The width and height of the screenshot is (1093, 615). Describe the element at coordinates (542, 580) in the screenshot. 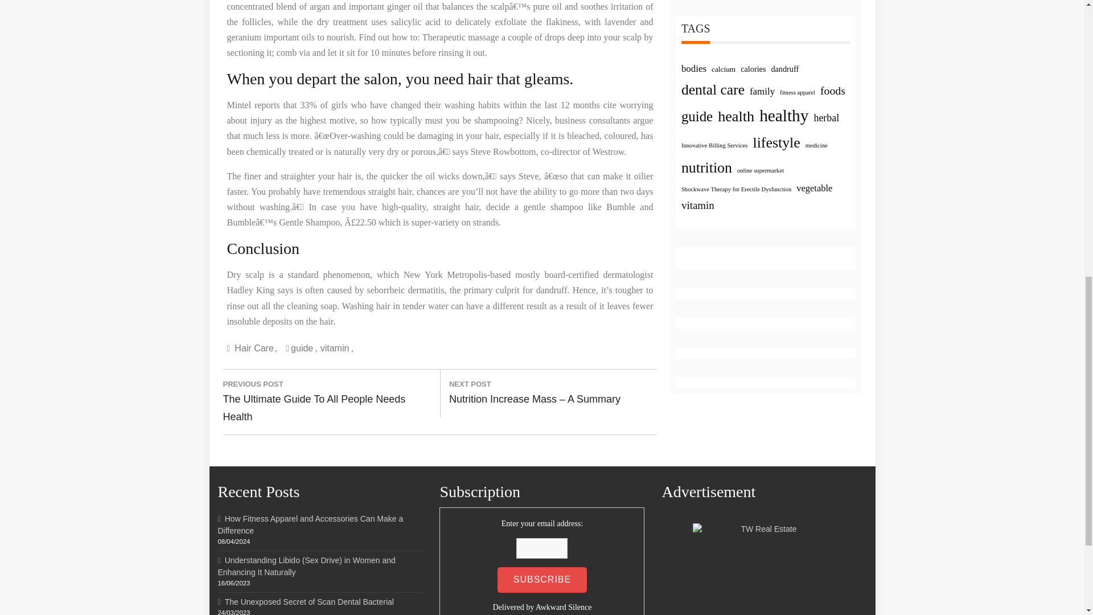

I see `Subscribe` at that location.